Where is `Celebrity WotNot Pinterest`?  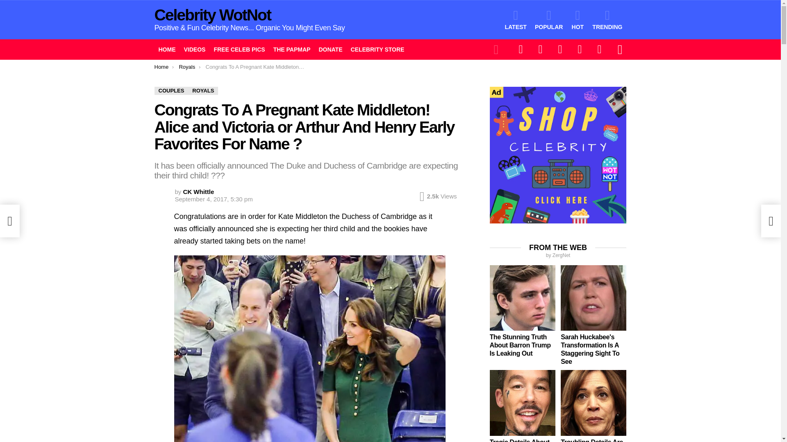
Celebrity WotNot Pinterest is located at coordinates (580, 49).